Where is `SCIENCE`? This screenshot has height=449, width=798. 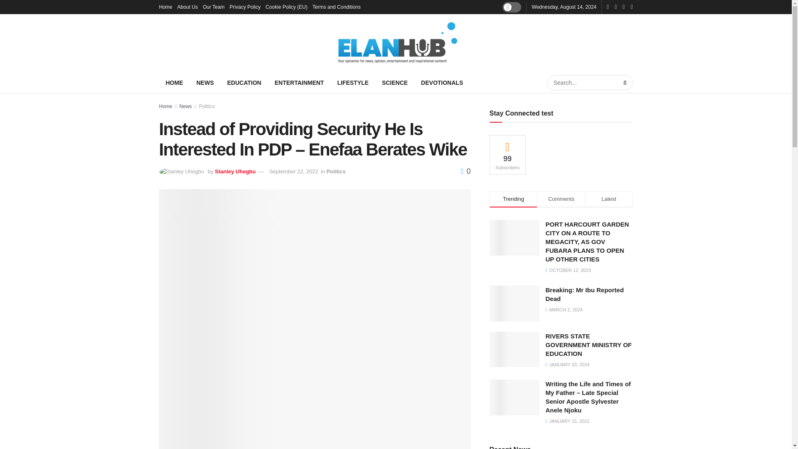
SCIENCE is located at coordinates (394, 82).